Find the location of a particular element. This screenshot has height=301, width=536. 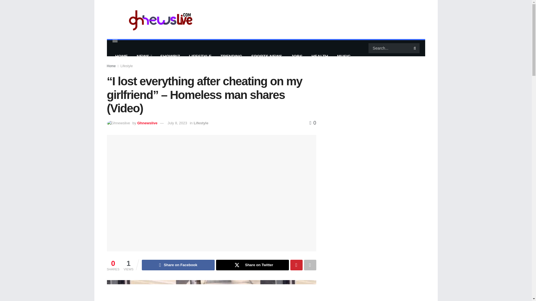

JOBS is located at coordinates (297, 56).